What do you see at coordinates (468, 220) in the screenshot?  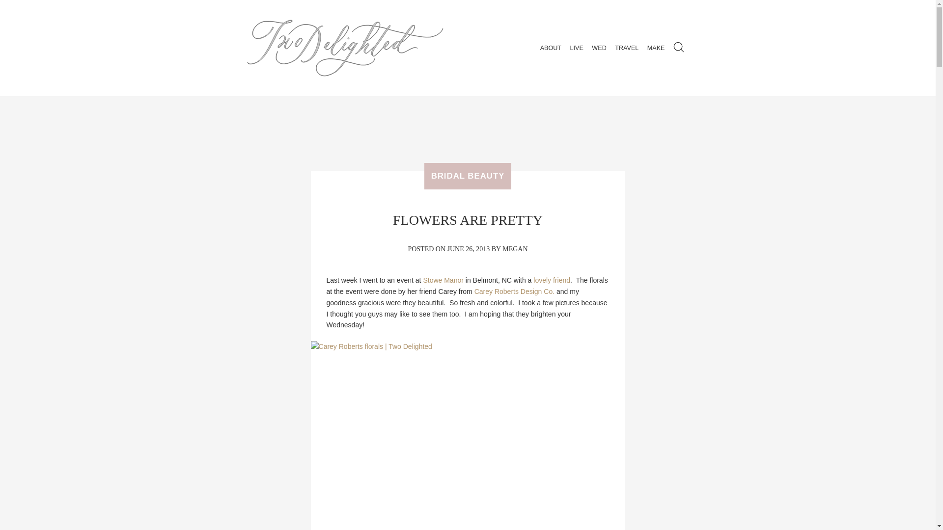 I see `Flowers Are Pretty` at bounding box center [468, 220].